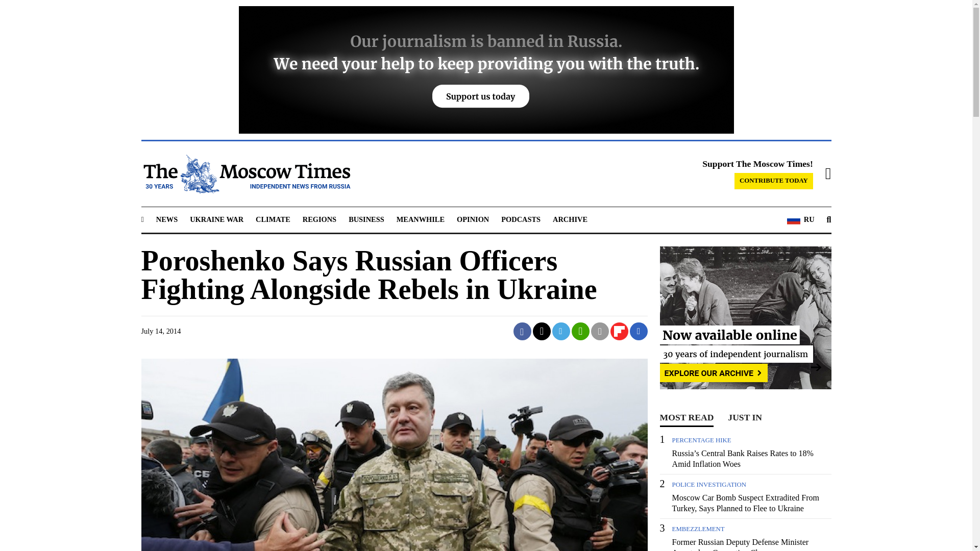  I want to click on Share on Facebook, so click(522, 331).